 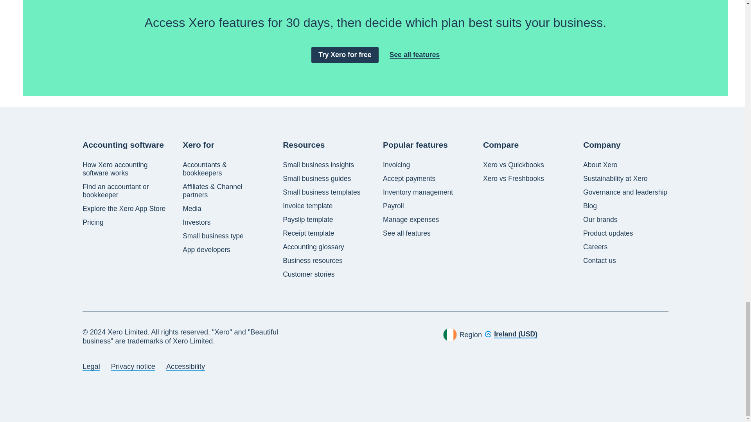 What do you see at coordinates (322, 192) in the screenshot?
I see `Small business templates` at bounding box center [322, 192].